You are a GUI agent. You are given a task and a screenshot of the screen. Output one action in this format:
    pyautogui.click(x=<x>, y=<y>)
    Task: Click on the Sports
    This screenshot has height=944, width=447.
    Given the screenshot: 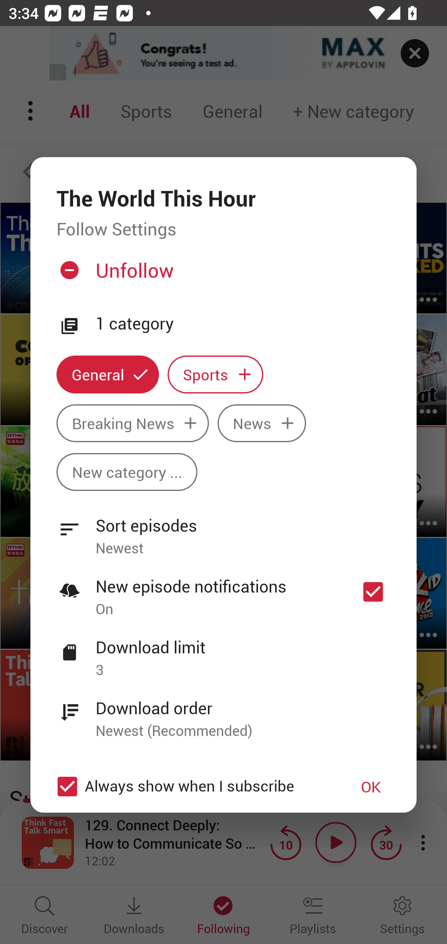 What is the action you would take?
    pyautogui.click(x=215, y=374)
    